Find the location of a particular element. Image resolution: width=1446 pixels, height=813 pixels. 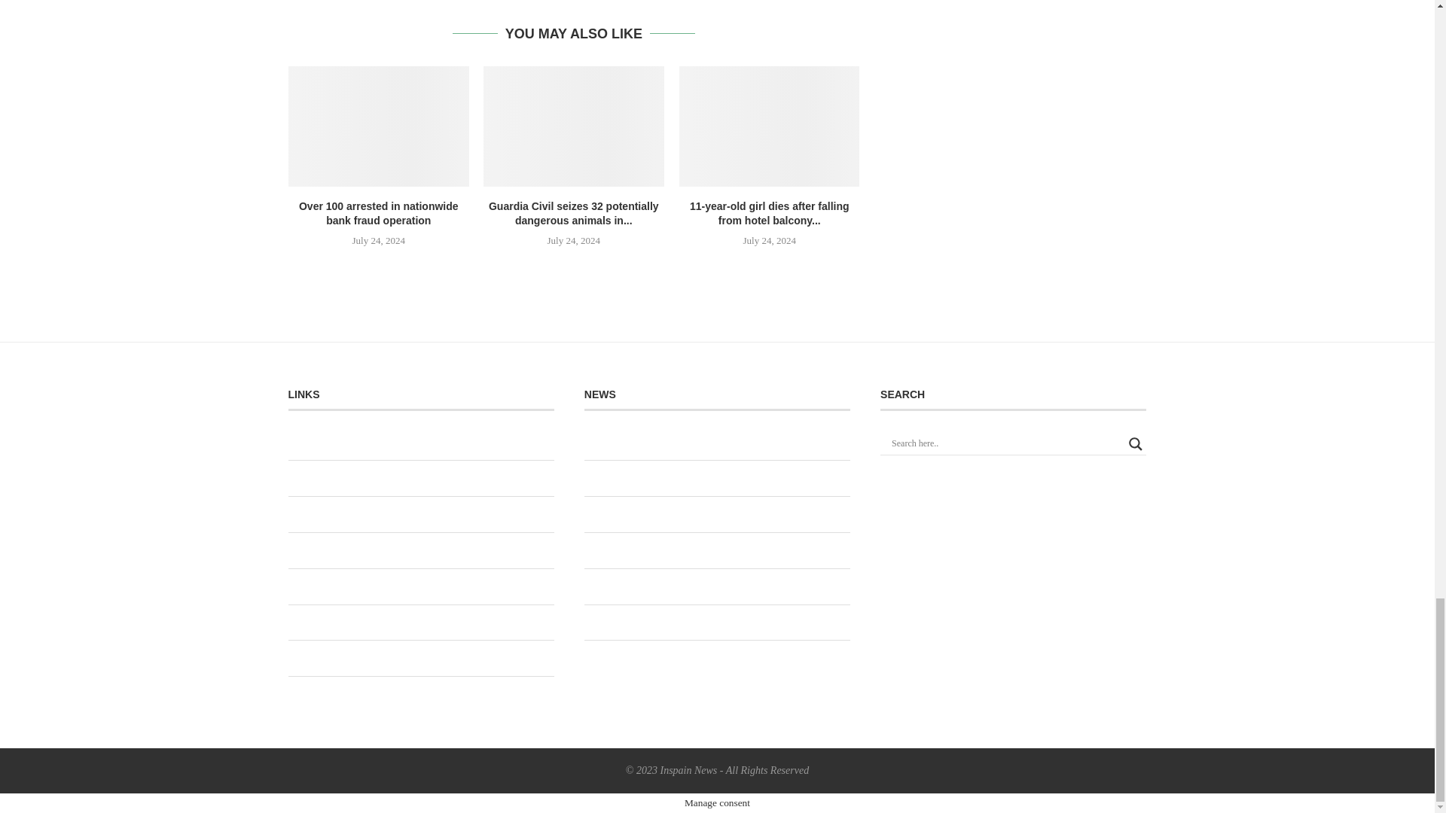

Over 100 arrested in nationwide bank fraud operation is located at coordinates (378, 126).